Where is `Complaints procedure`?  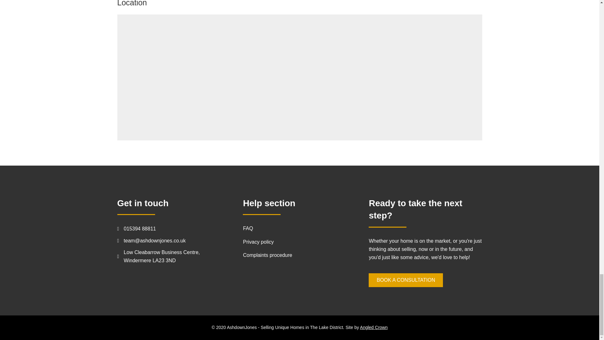
Complaints procedure is located at coordinates (267, 255).